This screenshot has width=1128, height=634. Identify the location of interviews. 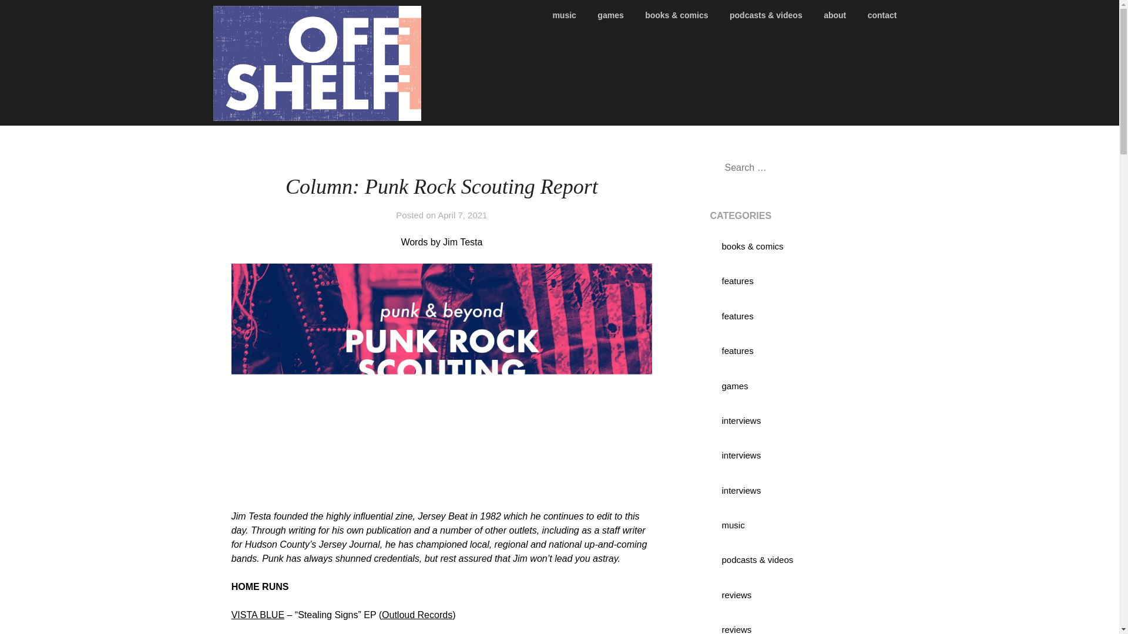
(741, 420).